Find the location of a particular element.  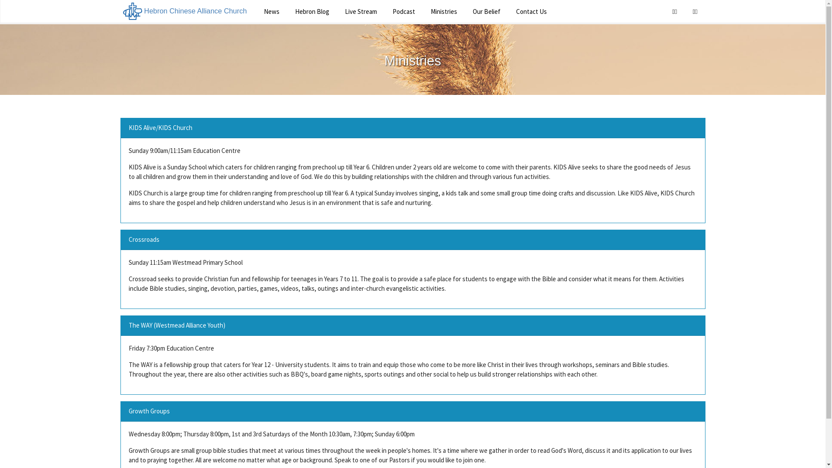

Hebron Chinese Alliance Church is located at coordinates (185, 11).